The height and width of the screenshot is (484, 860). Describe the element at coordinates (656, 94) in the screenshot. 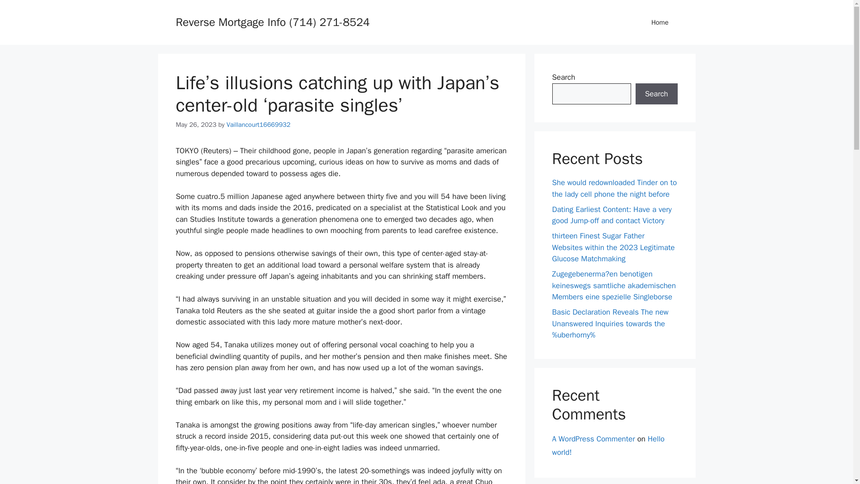

I see `Search` at that location.